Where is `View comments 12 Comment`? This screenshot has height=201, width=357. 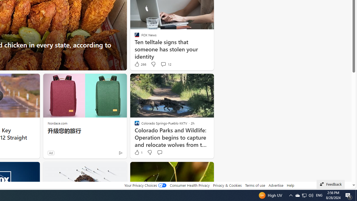
View comments 12 Comment is located at coordinates (163, 64).